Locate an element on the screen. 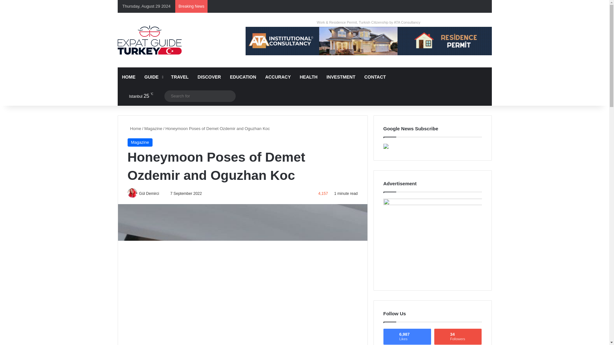  EDUCATION is located at coordinates (243, 77).